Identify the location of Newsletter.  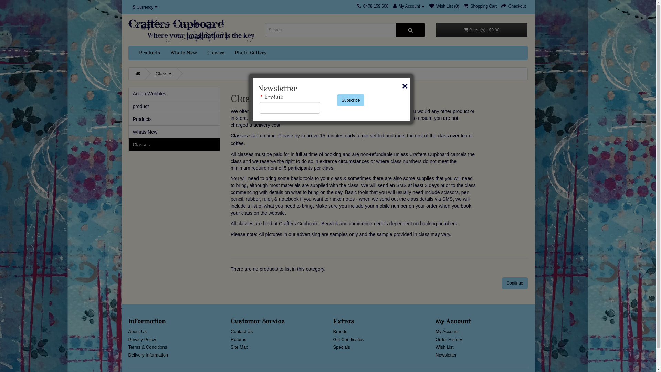
(446, 355).